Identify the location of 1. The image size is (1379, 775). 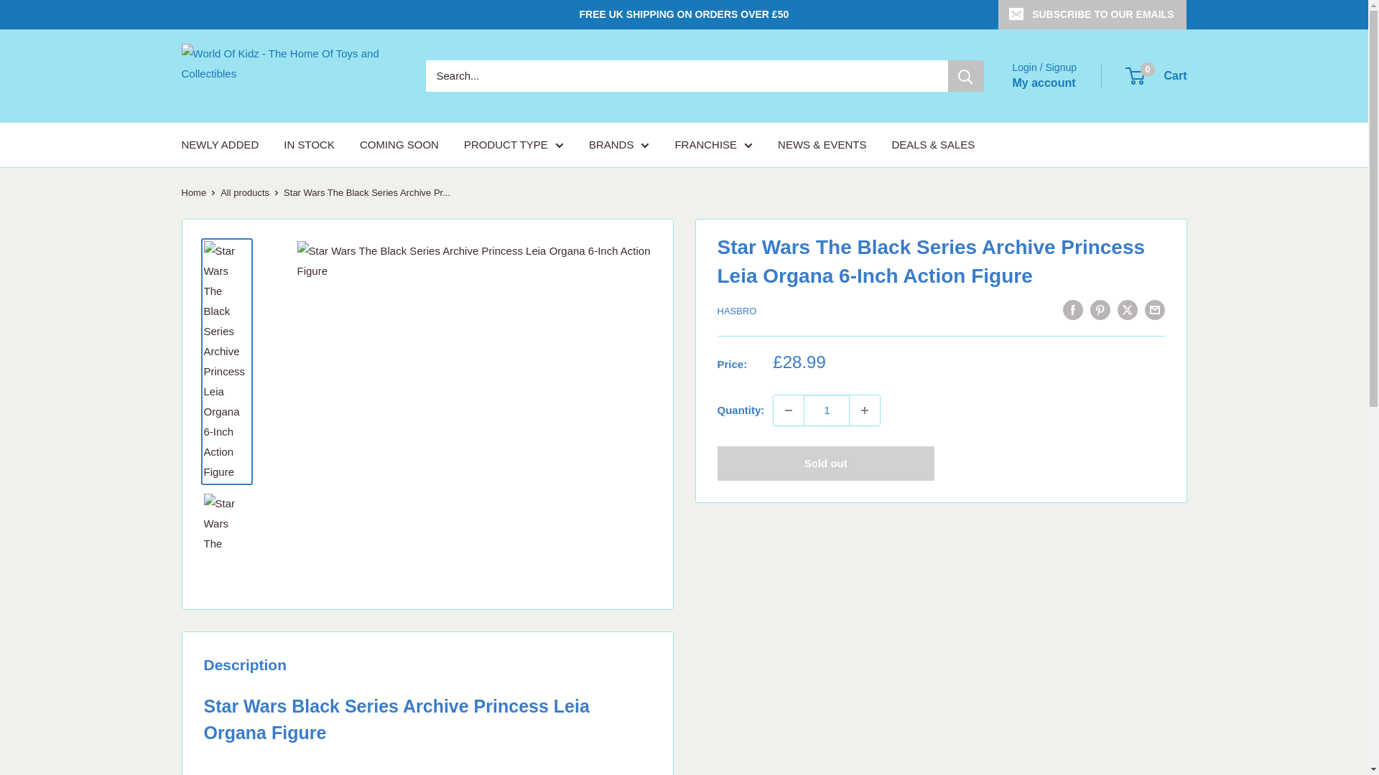
(826, 410).